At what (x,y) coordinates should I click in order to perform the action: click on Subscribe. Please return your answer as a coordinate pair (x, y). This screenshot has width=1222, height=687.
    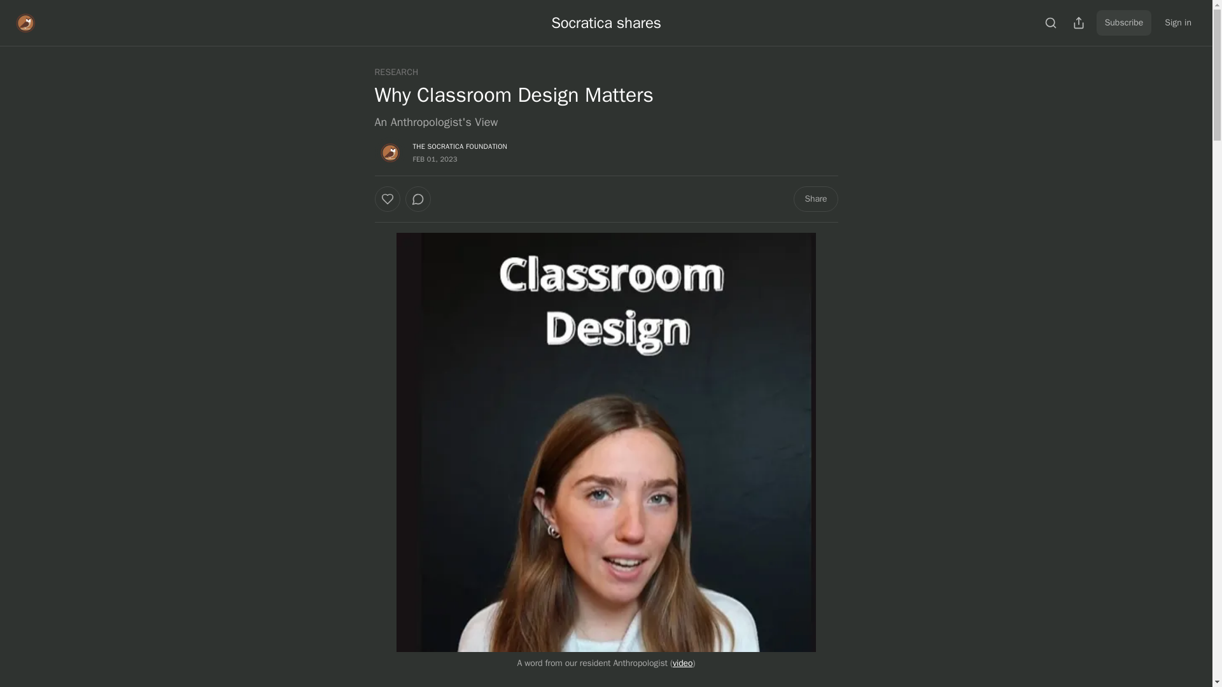
    Looking at the image, I should click on (1124, 23).